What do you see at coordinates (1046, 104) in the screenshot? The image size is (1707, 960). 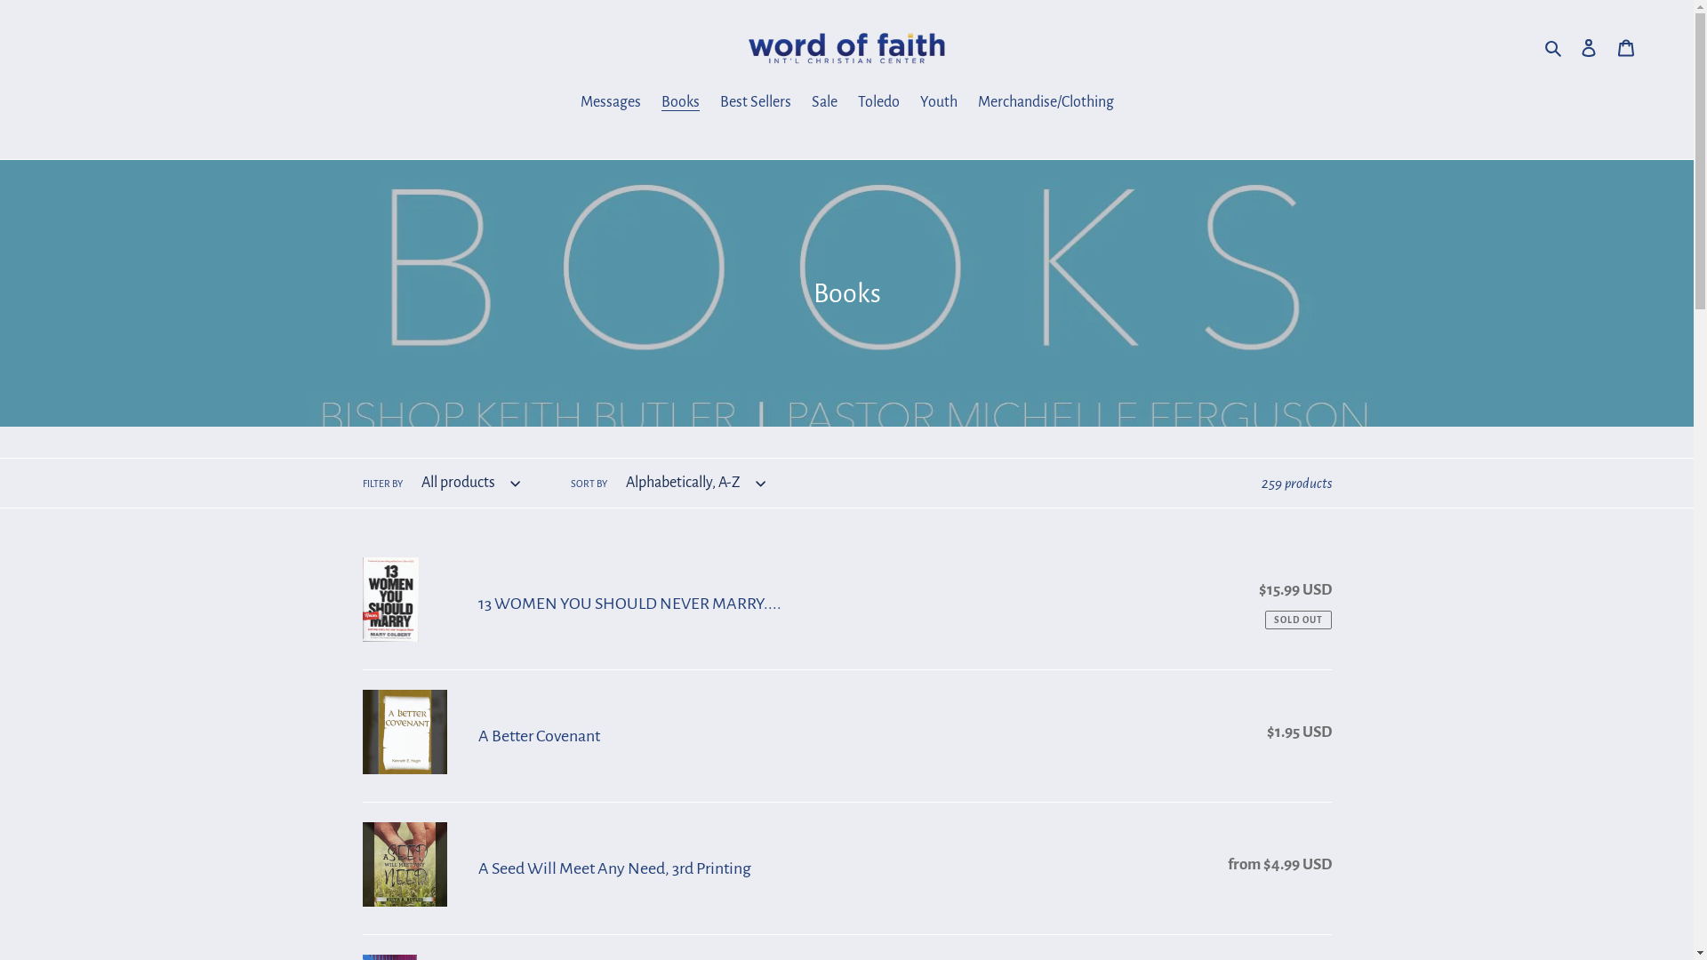 I see `Merchandise/Clothing` at bounding box center [1046, 104].